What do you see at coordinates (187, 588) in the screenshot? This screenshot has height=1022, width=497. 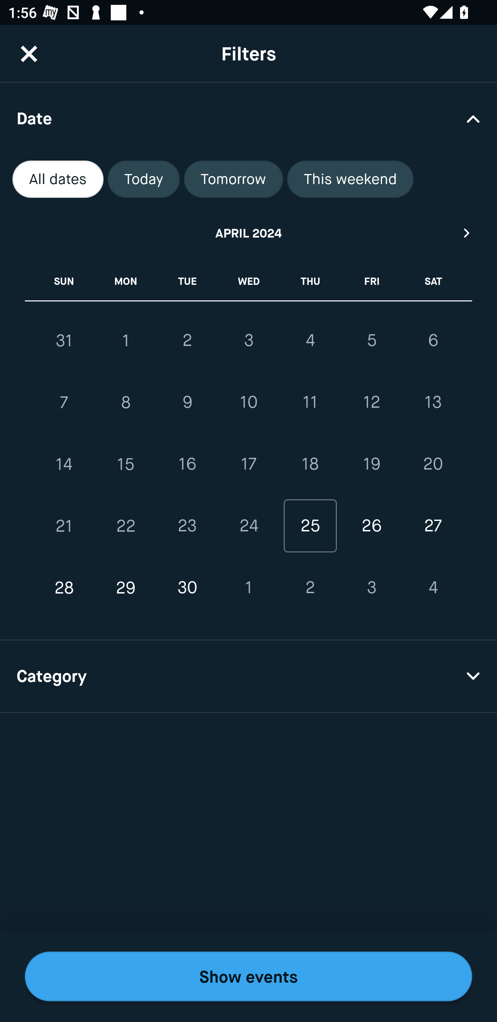 I see `30` at bounding box center [187, 588].